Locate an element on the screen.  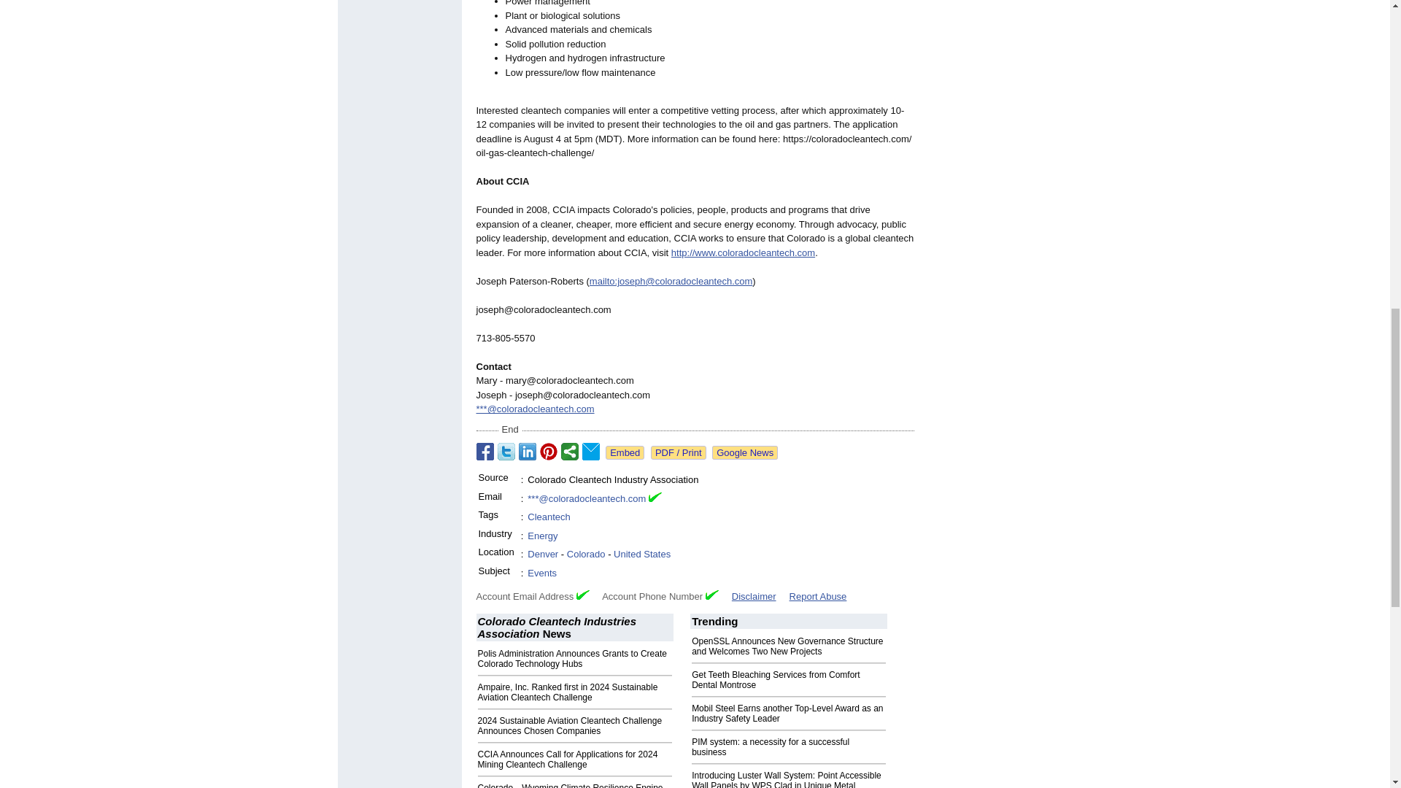
Verified is located at coordinates (712, 594).